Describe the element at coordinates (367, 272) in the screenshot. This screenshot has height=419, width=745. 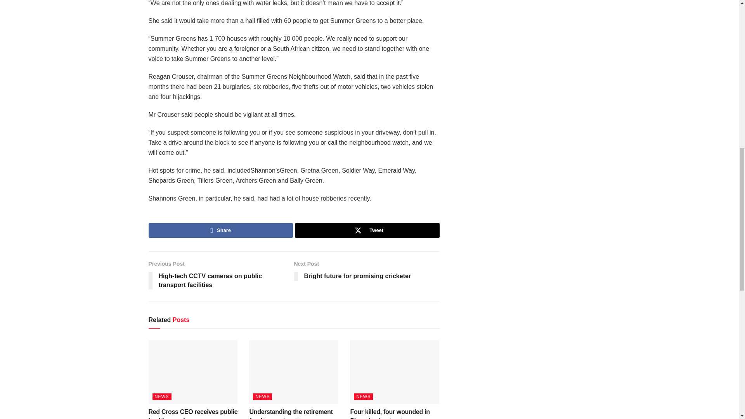
I see `Tweet` at that location.